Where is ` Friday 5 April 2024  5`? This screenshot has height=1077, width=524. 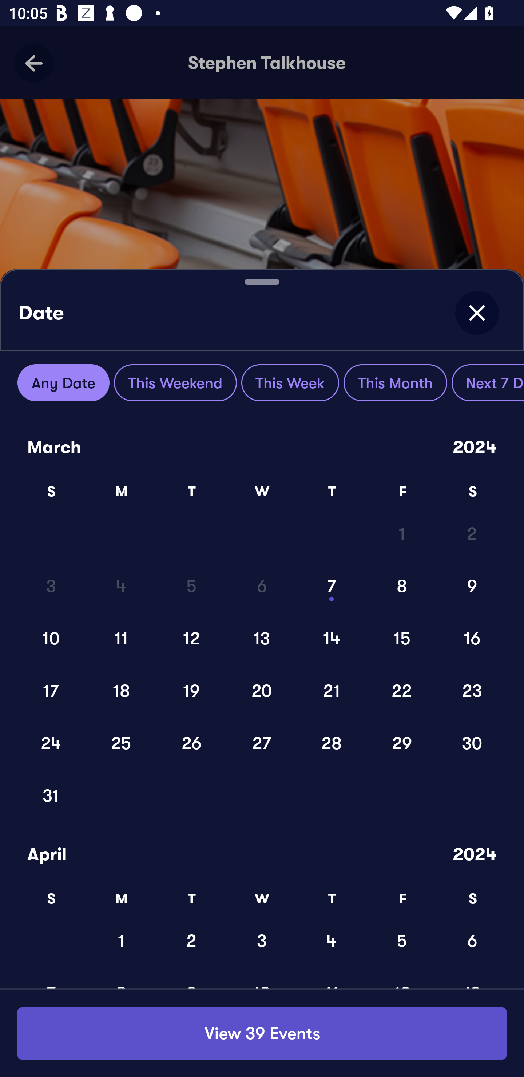  Friday 5 April 2024  5 is located at coordinates (402, 941).